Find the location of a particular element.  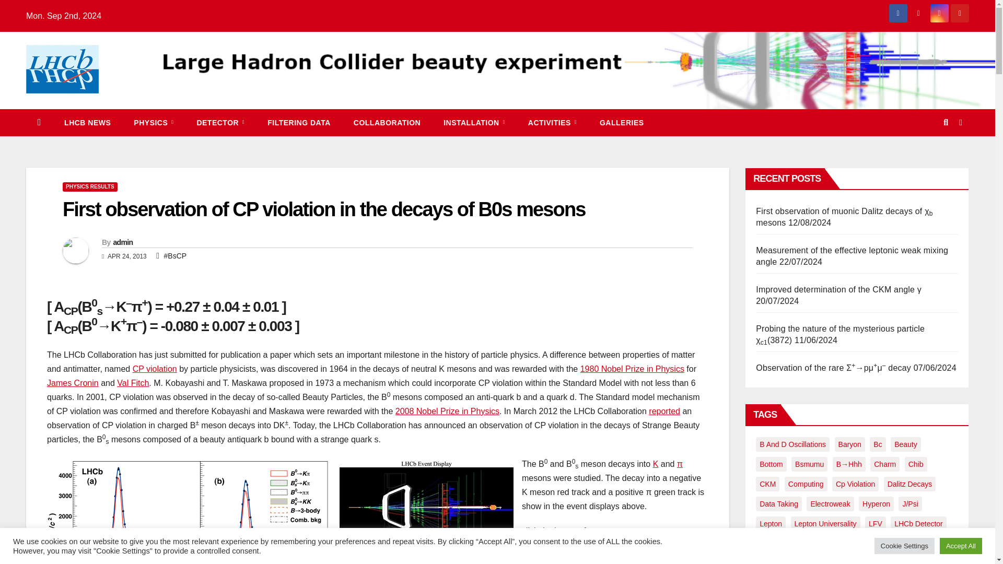

Physics is located at coordinates (154, 123).